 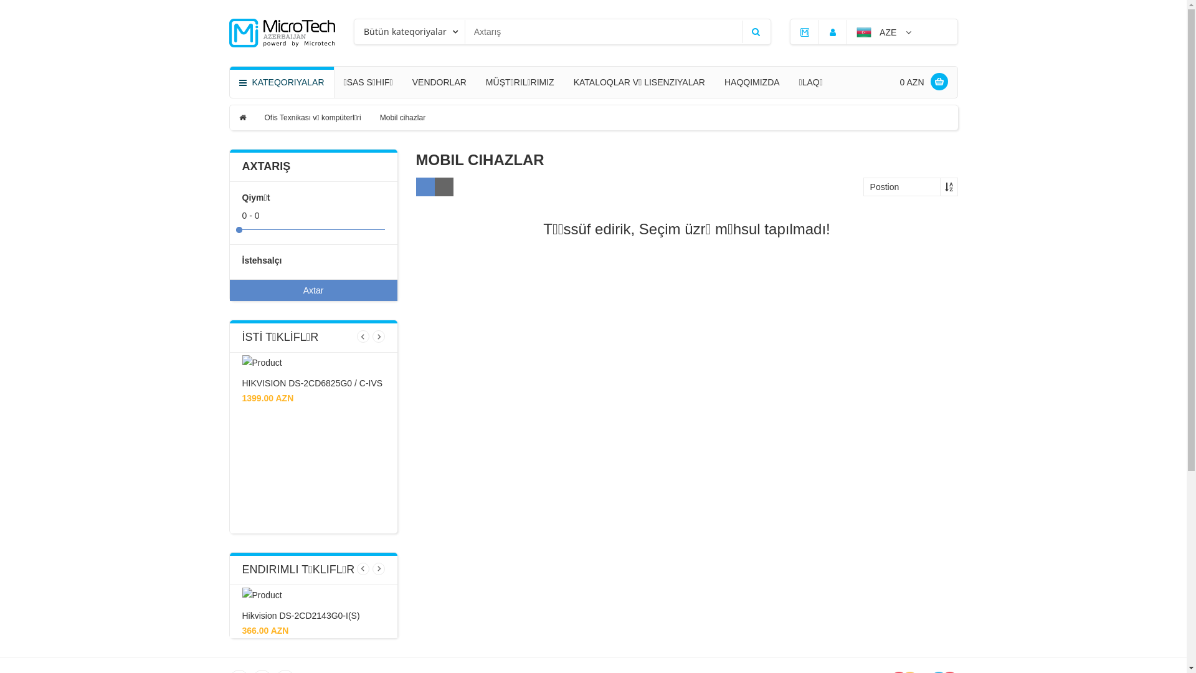 I want to click on Hikvision DS-2CD1021-I, so click(x=289, y=383).